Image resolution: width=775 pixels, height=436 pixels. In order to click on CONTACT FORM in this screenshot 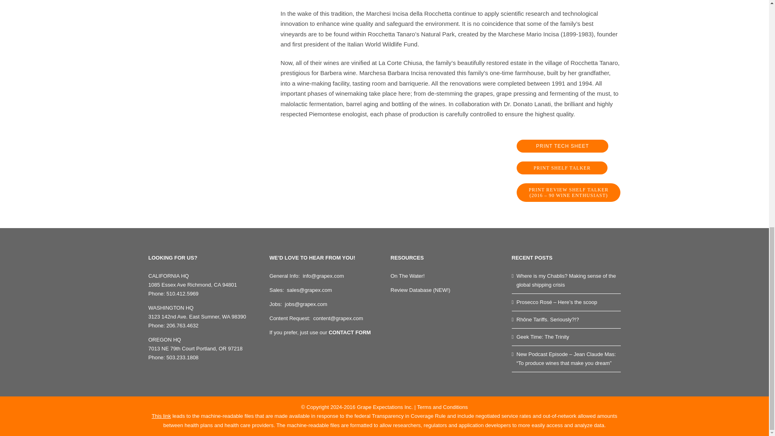, I will do `click(350, 332)`.